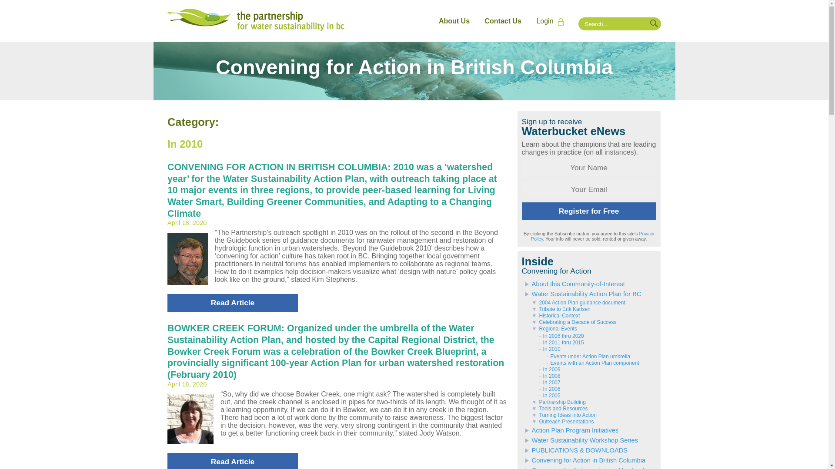 The width and height of the screenshot is (835, 469). I want to click on Privacy Policy, so click(593, 236).